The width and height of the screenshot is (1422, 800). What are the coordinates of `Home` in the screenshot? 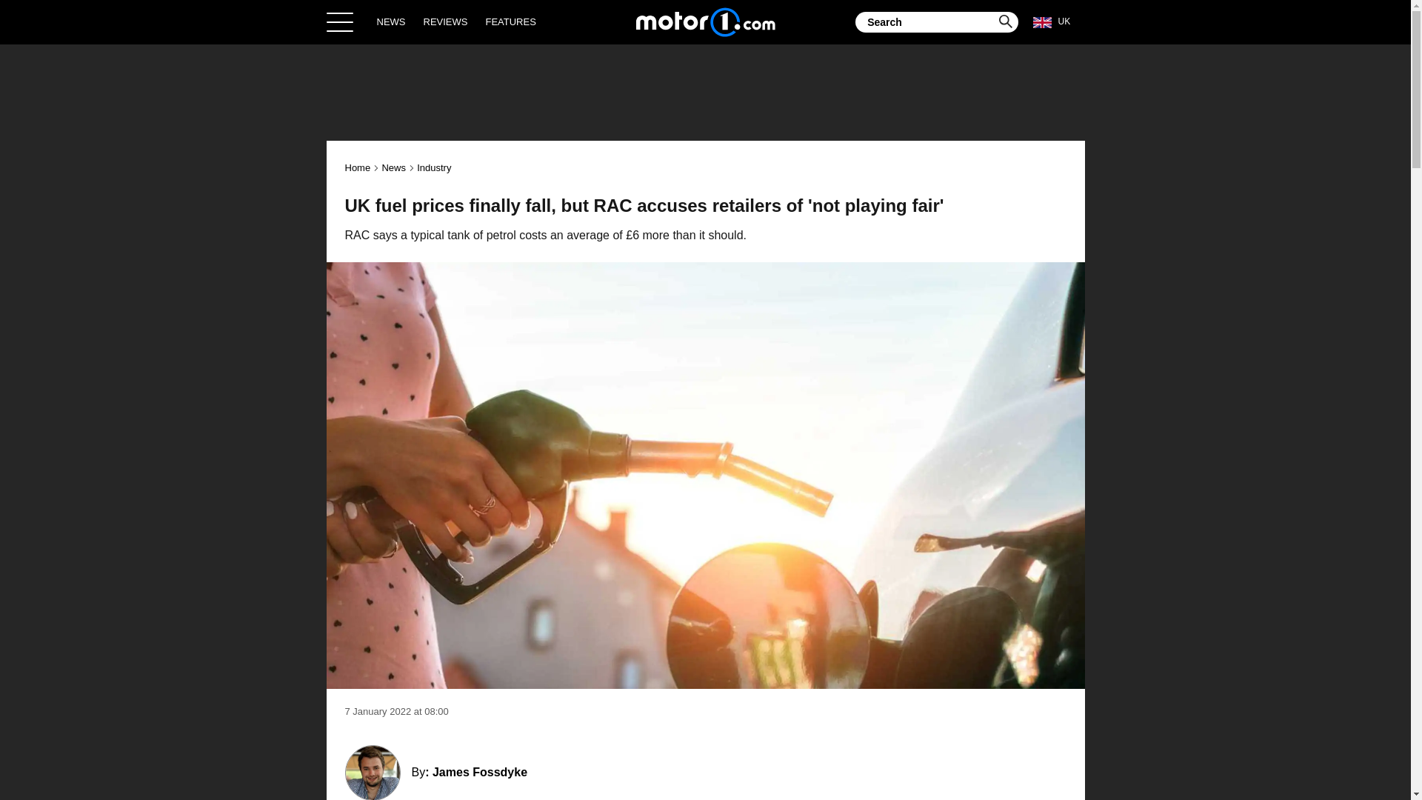 It's located at (705, 21).